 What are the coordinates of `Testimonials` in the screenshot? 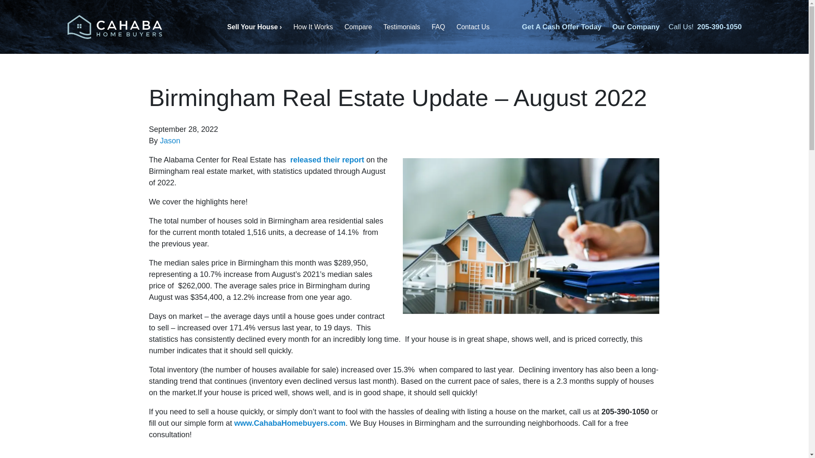 It's located at (402, 27).